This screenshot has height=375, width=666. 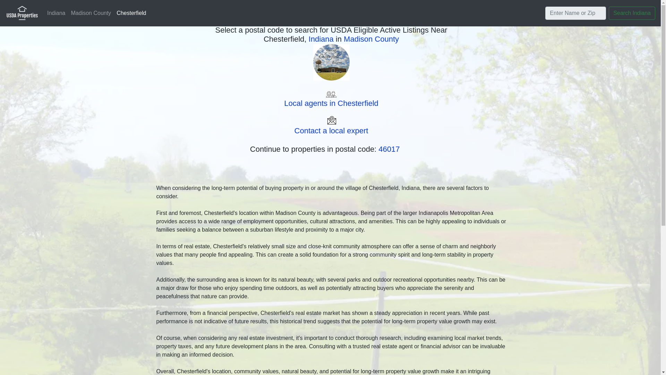 I want to click on Search Indiana, so click(x=632, y=13).